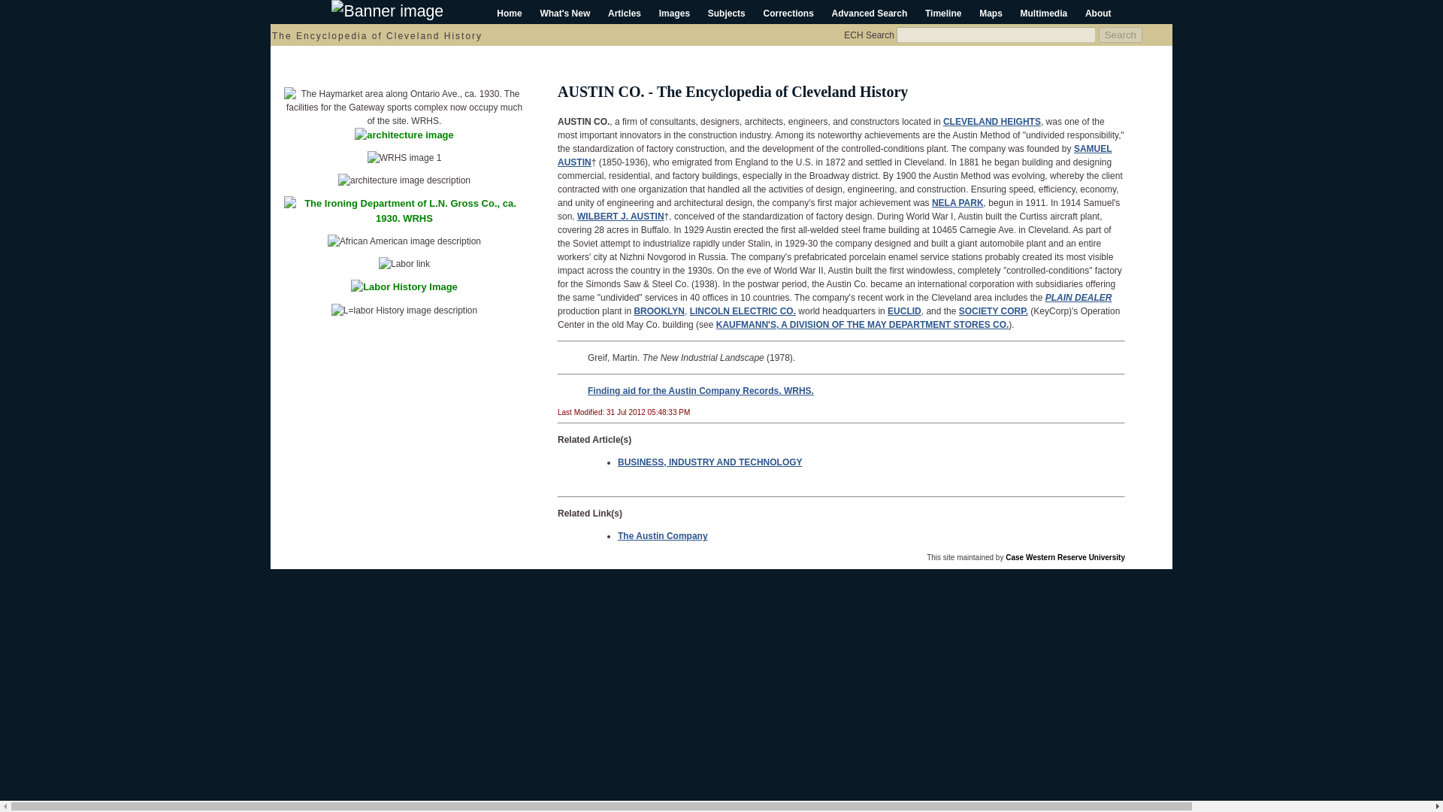 The image size is (1443, 812). Describe the element at coordinates (727, 13) in the screenshot. I see `Subjects` at that location.